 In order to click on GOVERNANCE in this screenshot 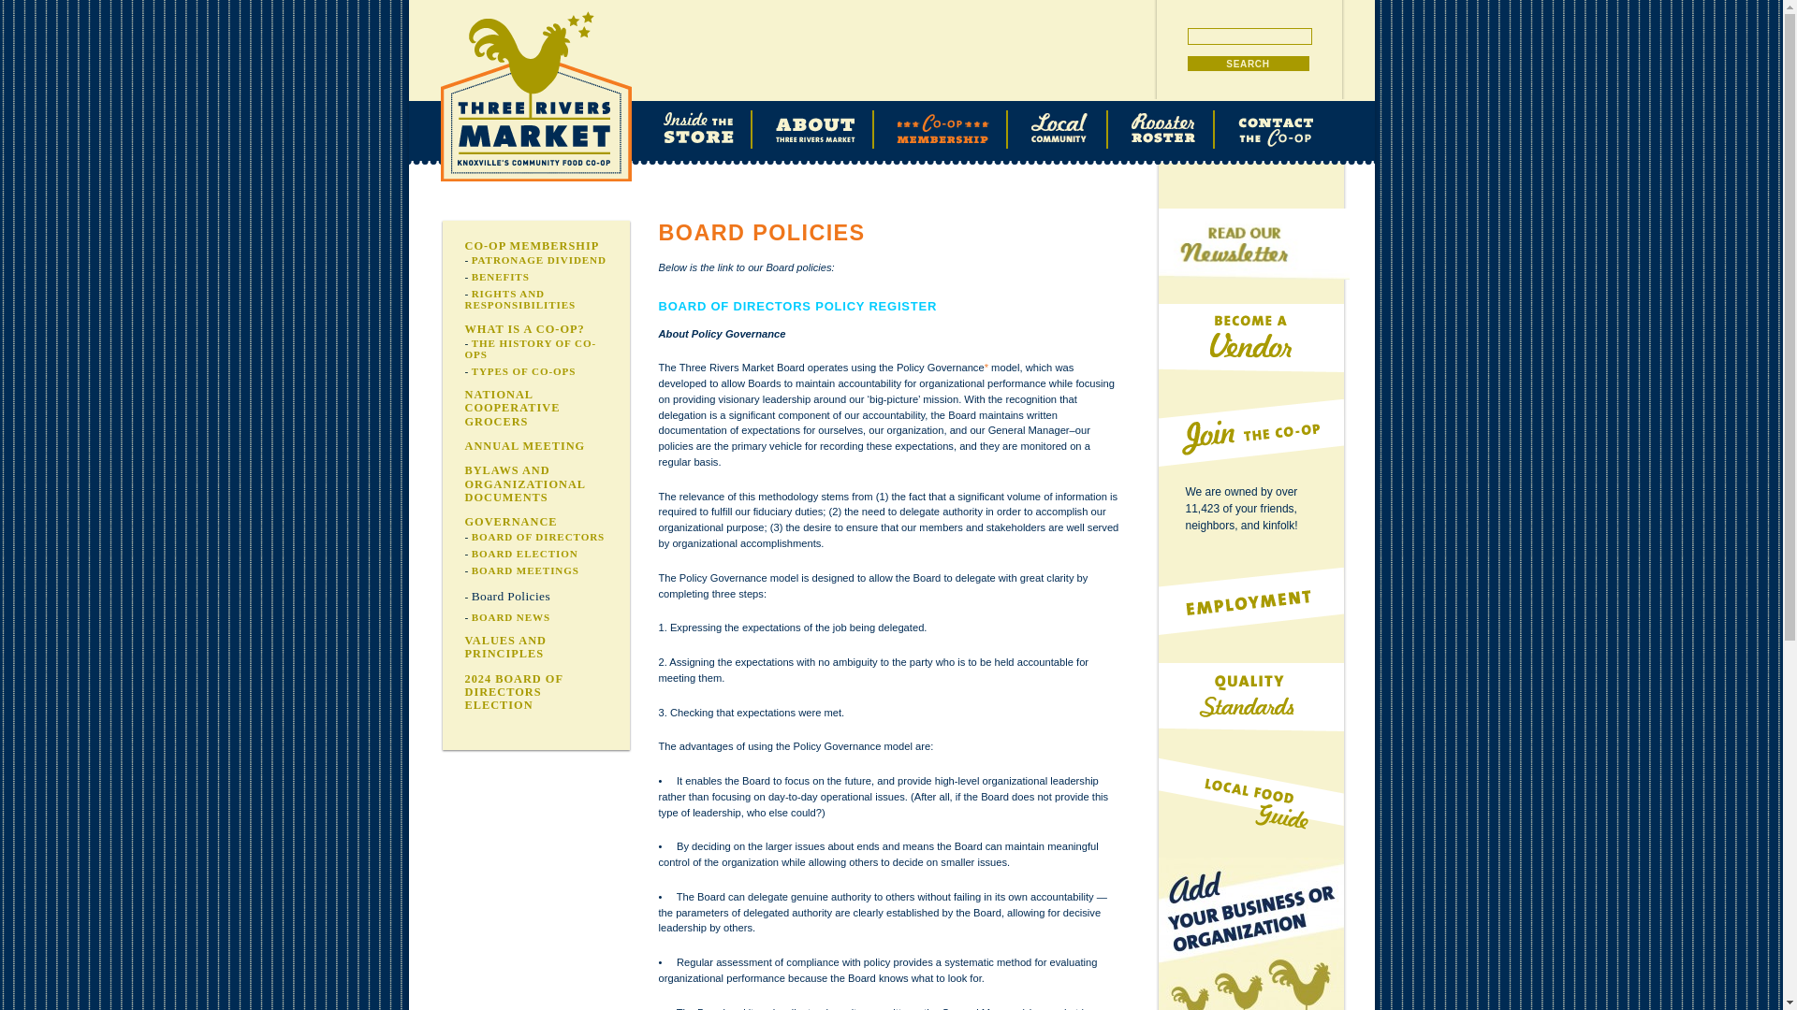, I will do `click(510, 521)`.